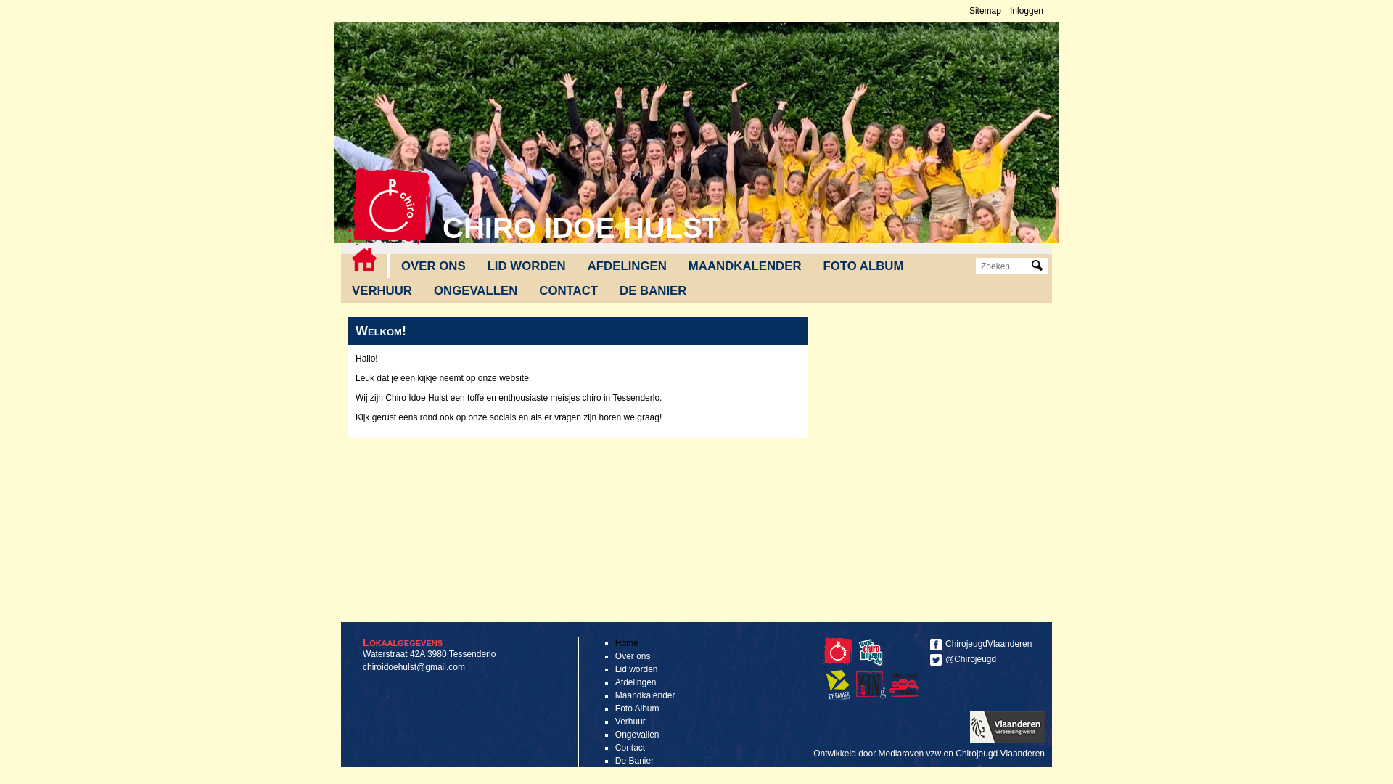 Image resolution: width=1393 pixels, height=784 pixels. I want to click on Afdelingen, so click(636, 682).